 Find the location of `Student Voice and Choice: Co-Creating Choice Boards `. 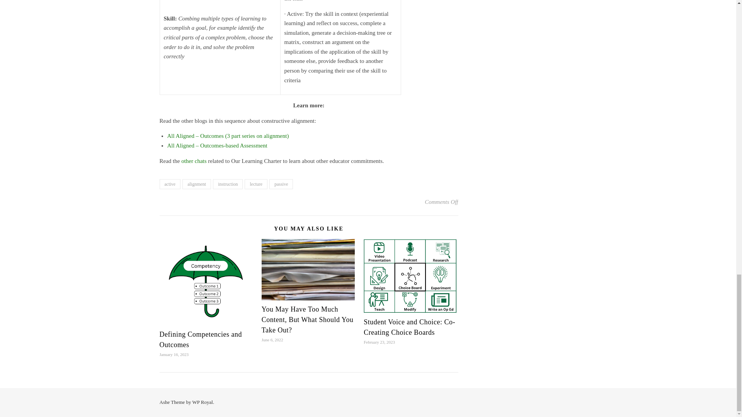

Student Voice and Choice: Co-Creating Choice Boards  is located at coordinates (409, 327).